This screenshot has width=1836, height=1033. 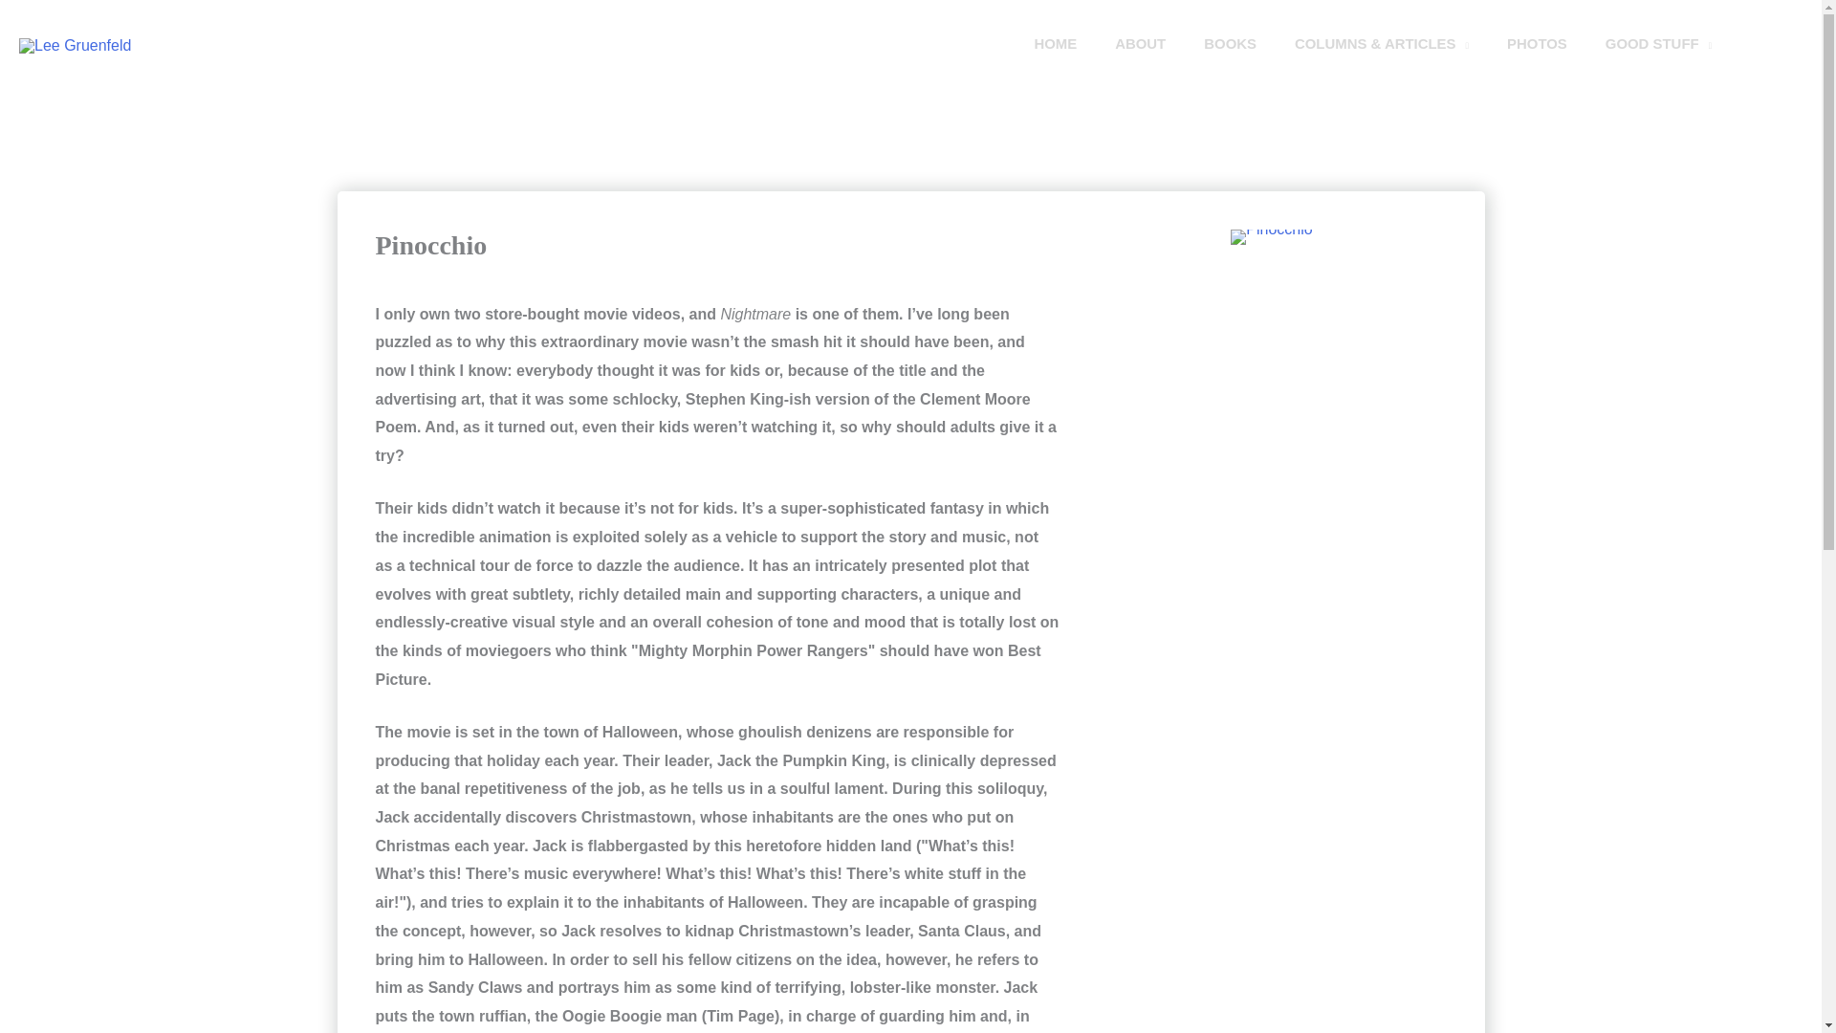 What do you see at coordinates (1271, 236) in the screenshot?
I see `Pinocchio` at bounding box center [1271, 236].